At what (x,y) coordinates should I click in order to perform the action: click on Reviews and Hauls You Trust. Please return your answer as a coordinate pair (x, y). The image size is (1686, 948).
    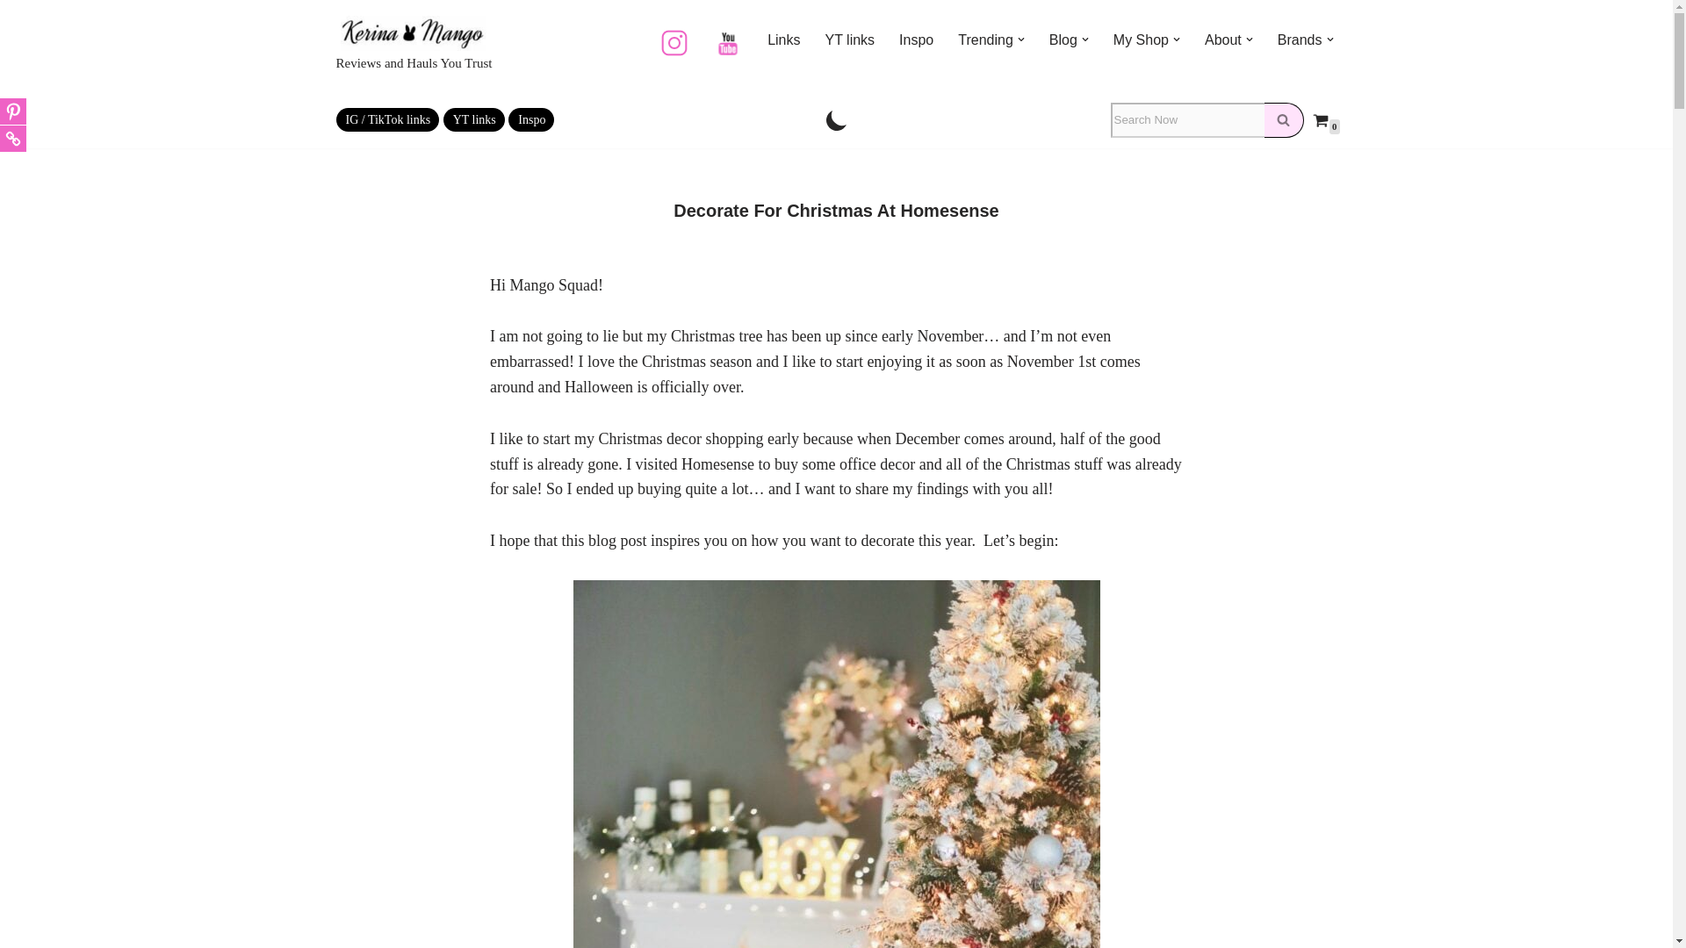
    Looking at the image, I should click on (414, 46).